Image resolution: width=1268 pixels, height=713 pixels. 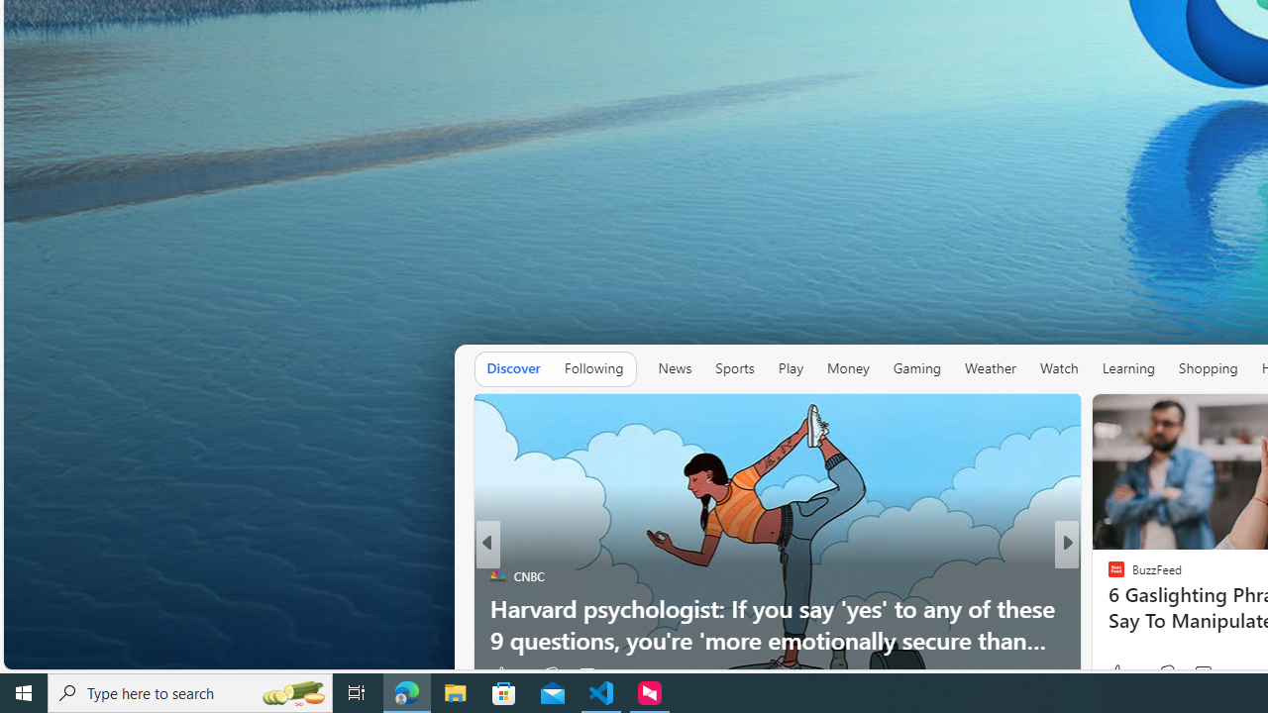 What do you see at coordinates (1207, 674) in the screenshot?
I see `View comments 16 Comment` at bounding box center [1207, 674].